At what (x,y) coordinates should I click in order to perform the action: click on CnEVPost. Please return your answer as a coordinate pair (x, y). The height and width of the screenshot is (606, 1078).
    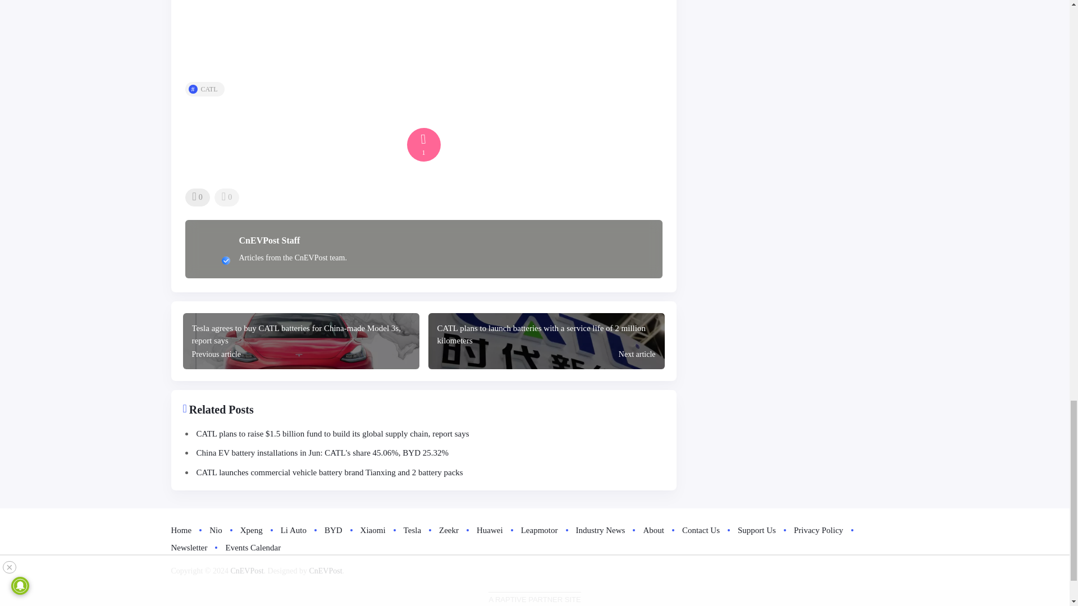
    Looking at the image, I should click on (325, 570).